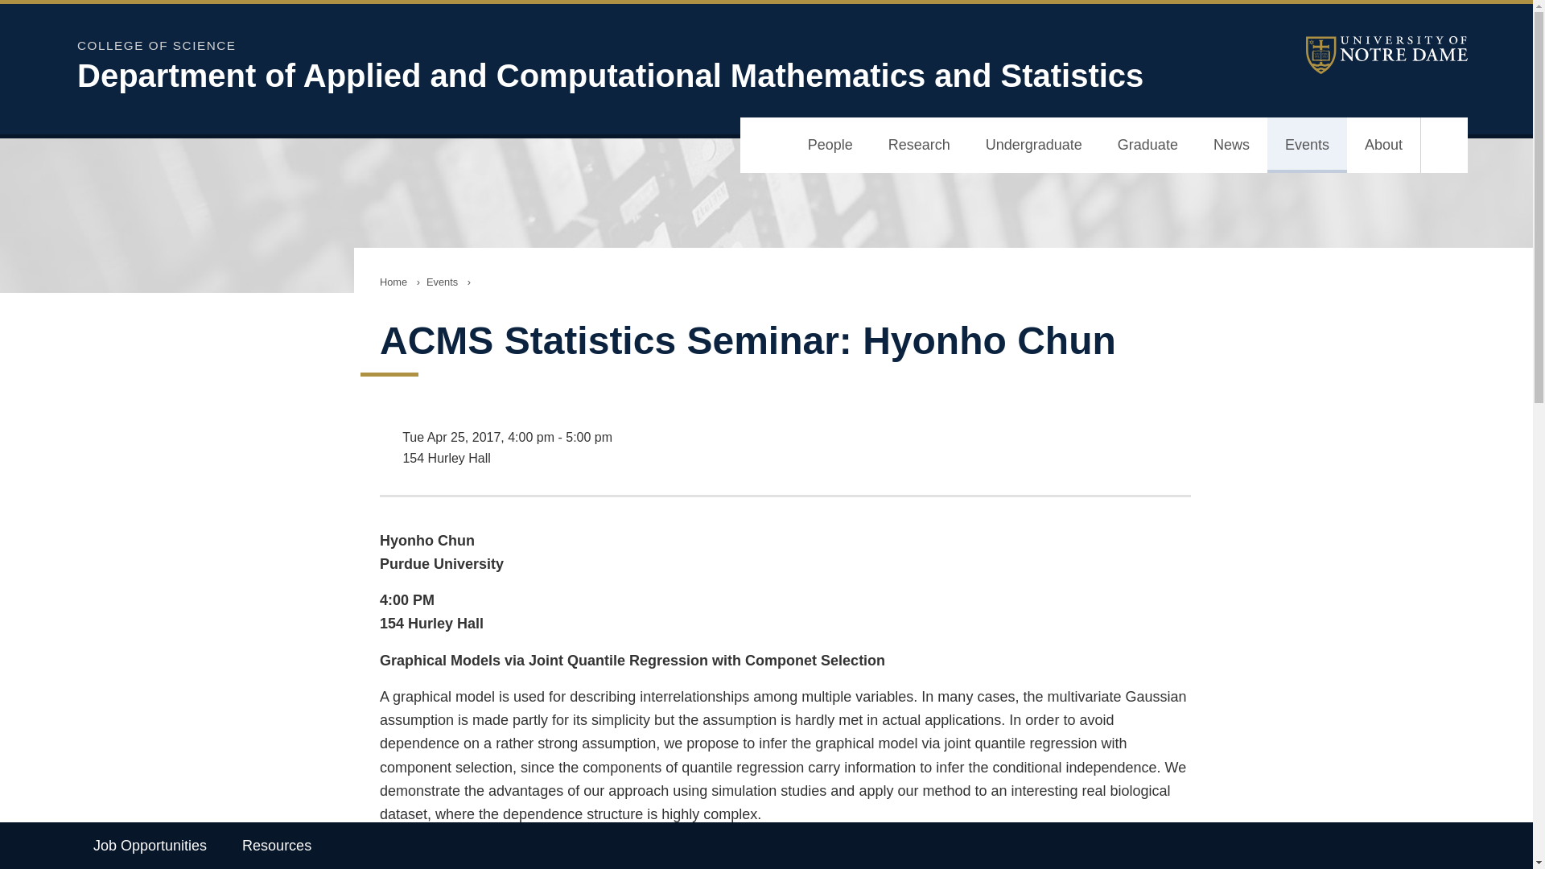 The height and width of the screenshot is (869, 1545). Describe the element at coordinates (830, 145) in the screenshot. I see `People` at that location.